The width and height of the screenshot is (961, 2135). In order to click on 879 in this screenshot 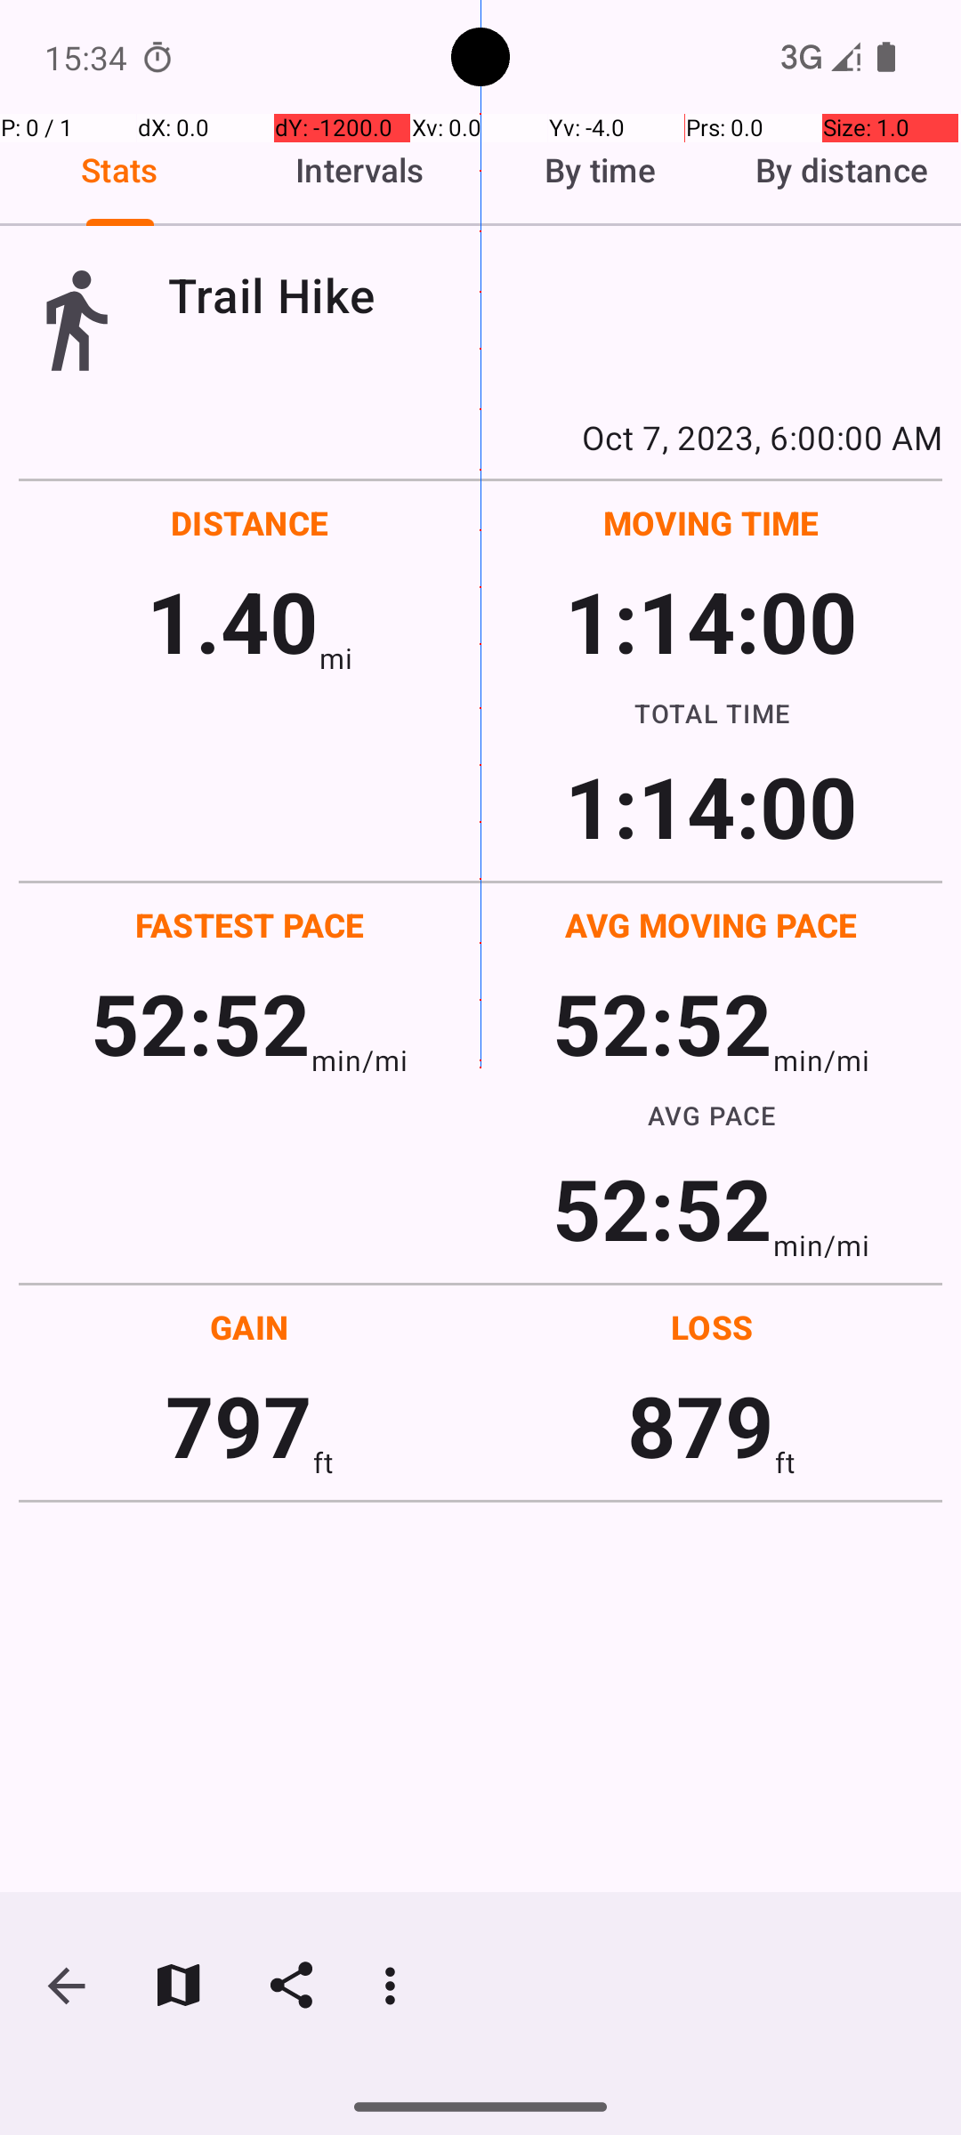, I will do `click(701, 1425)`.